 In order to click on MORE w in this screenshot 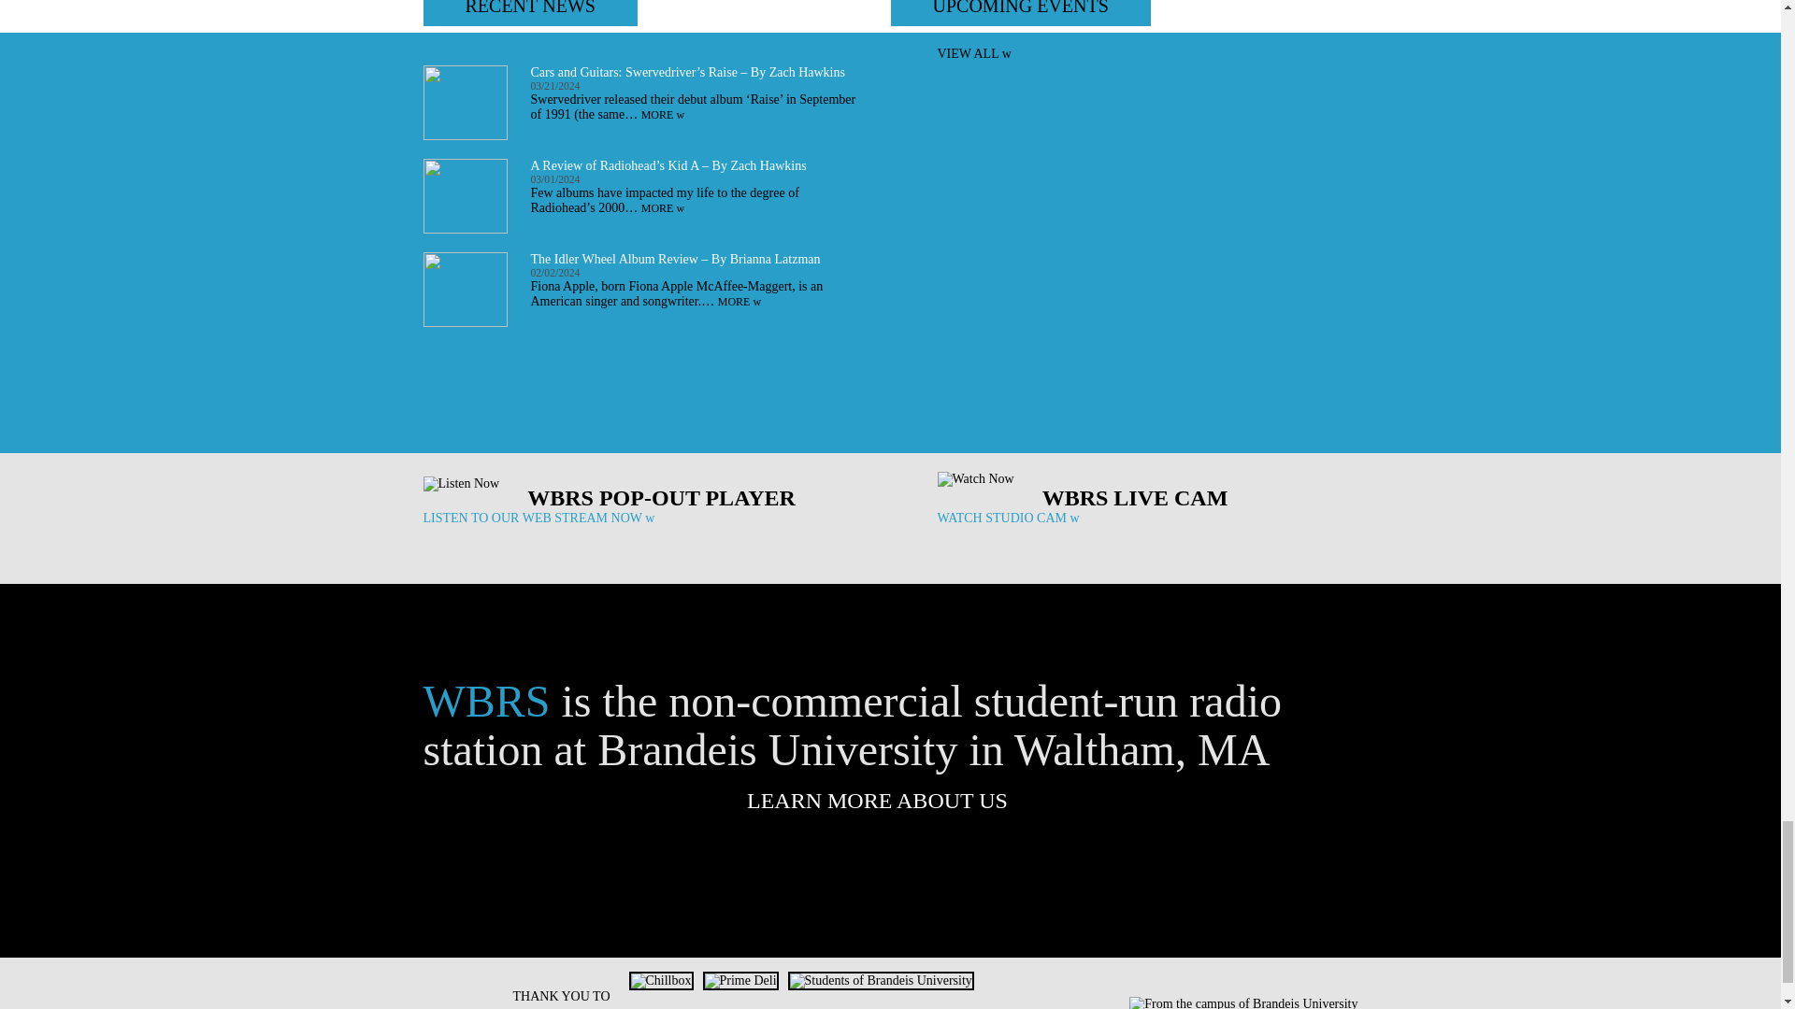, I will do `click(662, 208)`.